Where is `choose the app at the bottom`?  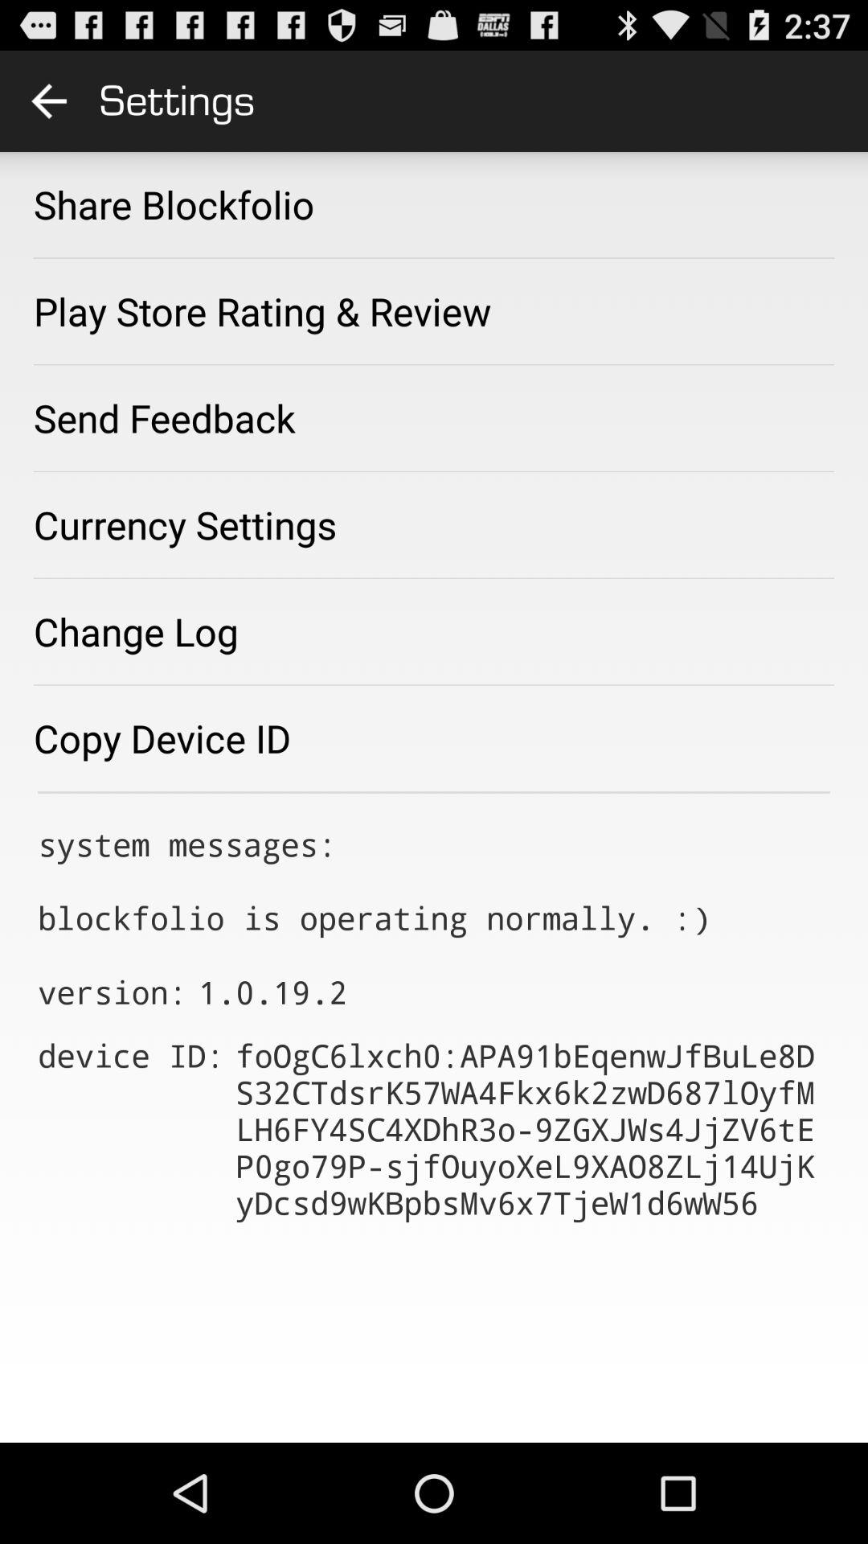
choose the app at the bottom is located at coordinates (532, 1129).